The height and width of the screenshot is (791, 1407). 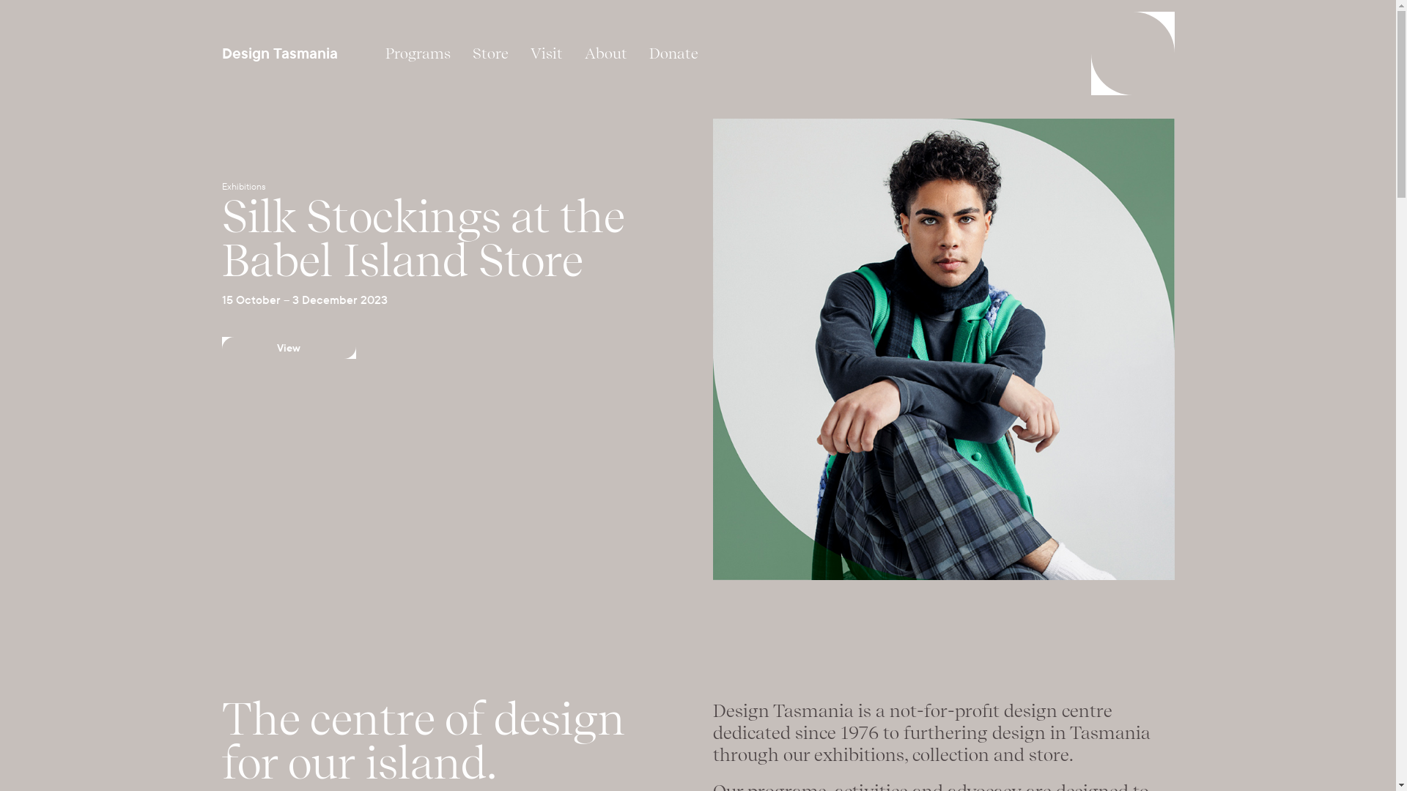 What do you see at coordinates (546, 53) in the screenshot?
I see `Visit` at bounding box center [546, 53].